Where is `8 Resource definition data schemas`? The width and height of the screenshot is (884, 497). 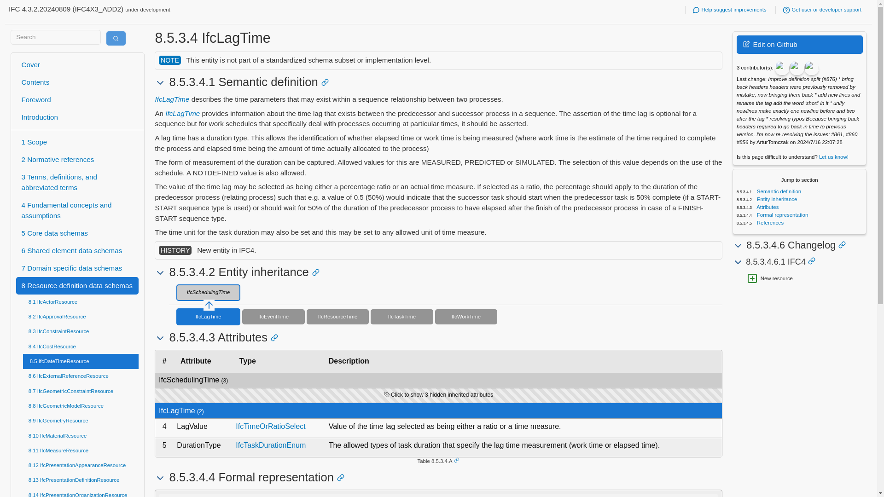
8 Resource definition data schemas is located at coordinates (77, 285).